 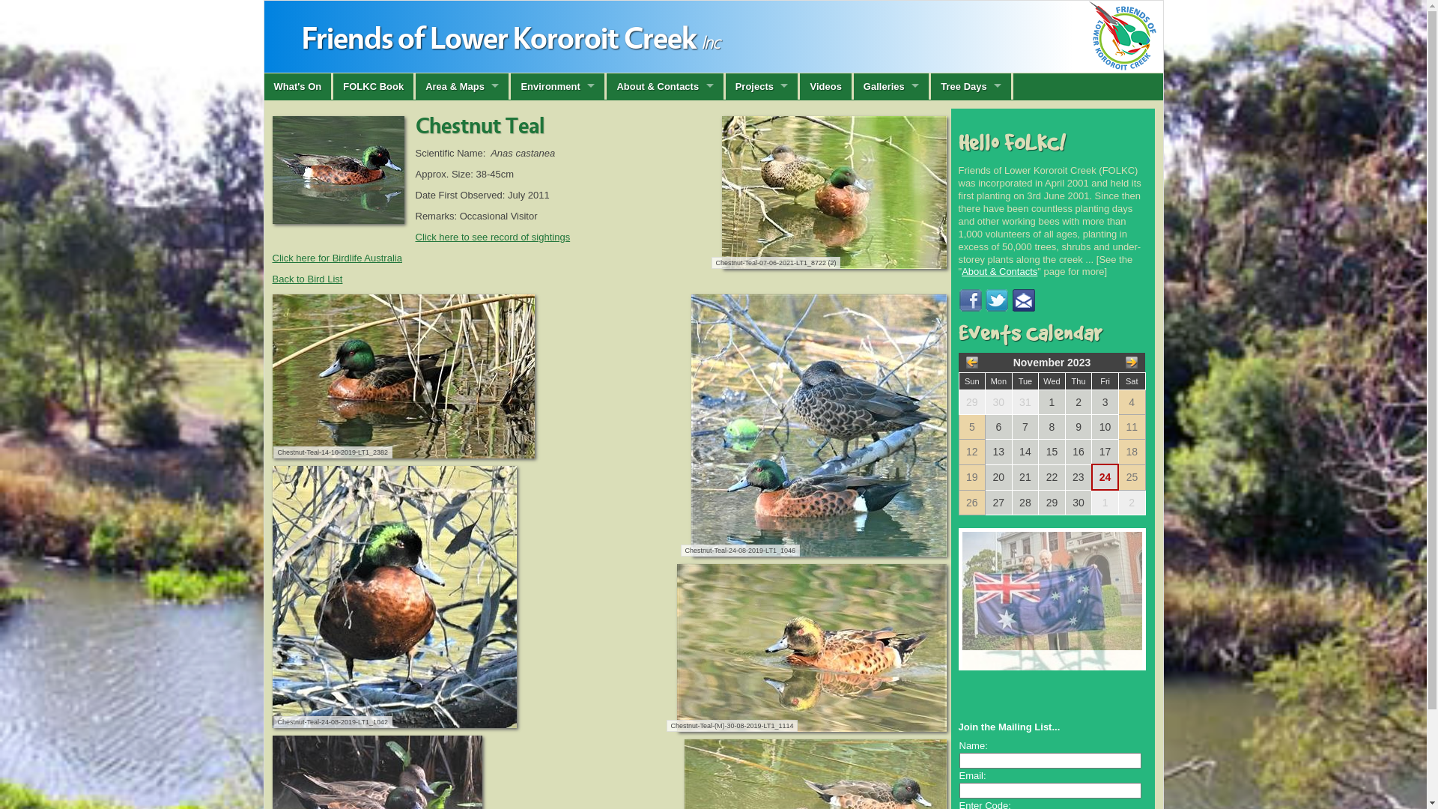 What do you see at coordinates (493, 237) in the screenshot?
I see `Click here to see record of sightings` at bounding box center [493, 237].